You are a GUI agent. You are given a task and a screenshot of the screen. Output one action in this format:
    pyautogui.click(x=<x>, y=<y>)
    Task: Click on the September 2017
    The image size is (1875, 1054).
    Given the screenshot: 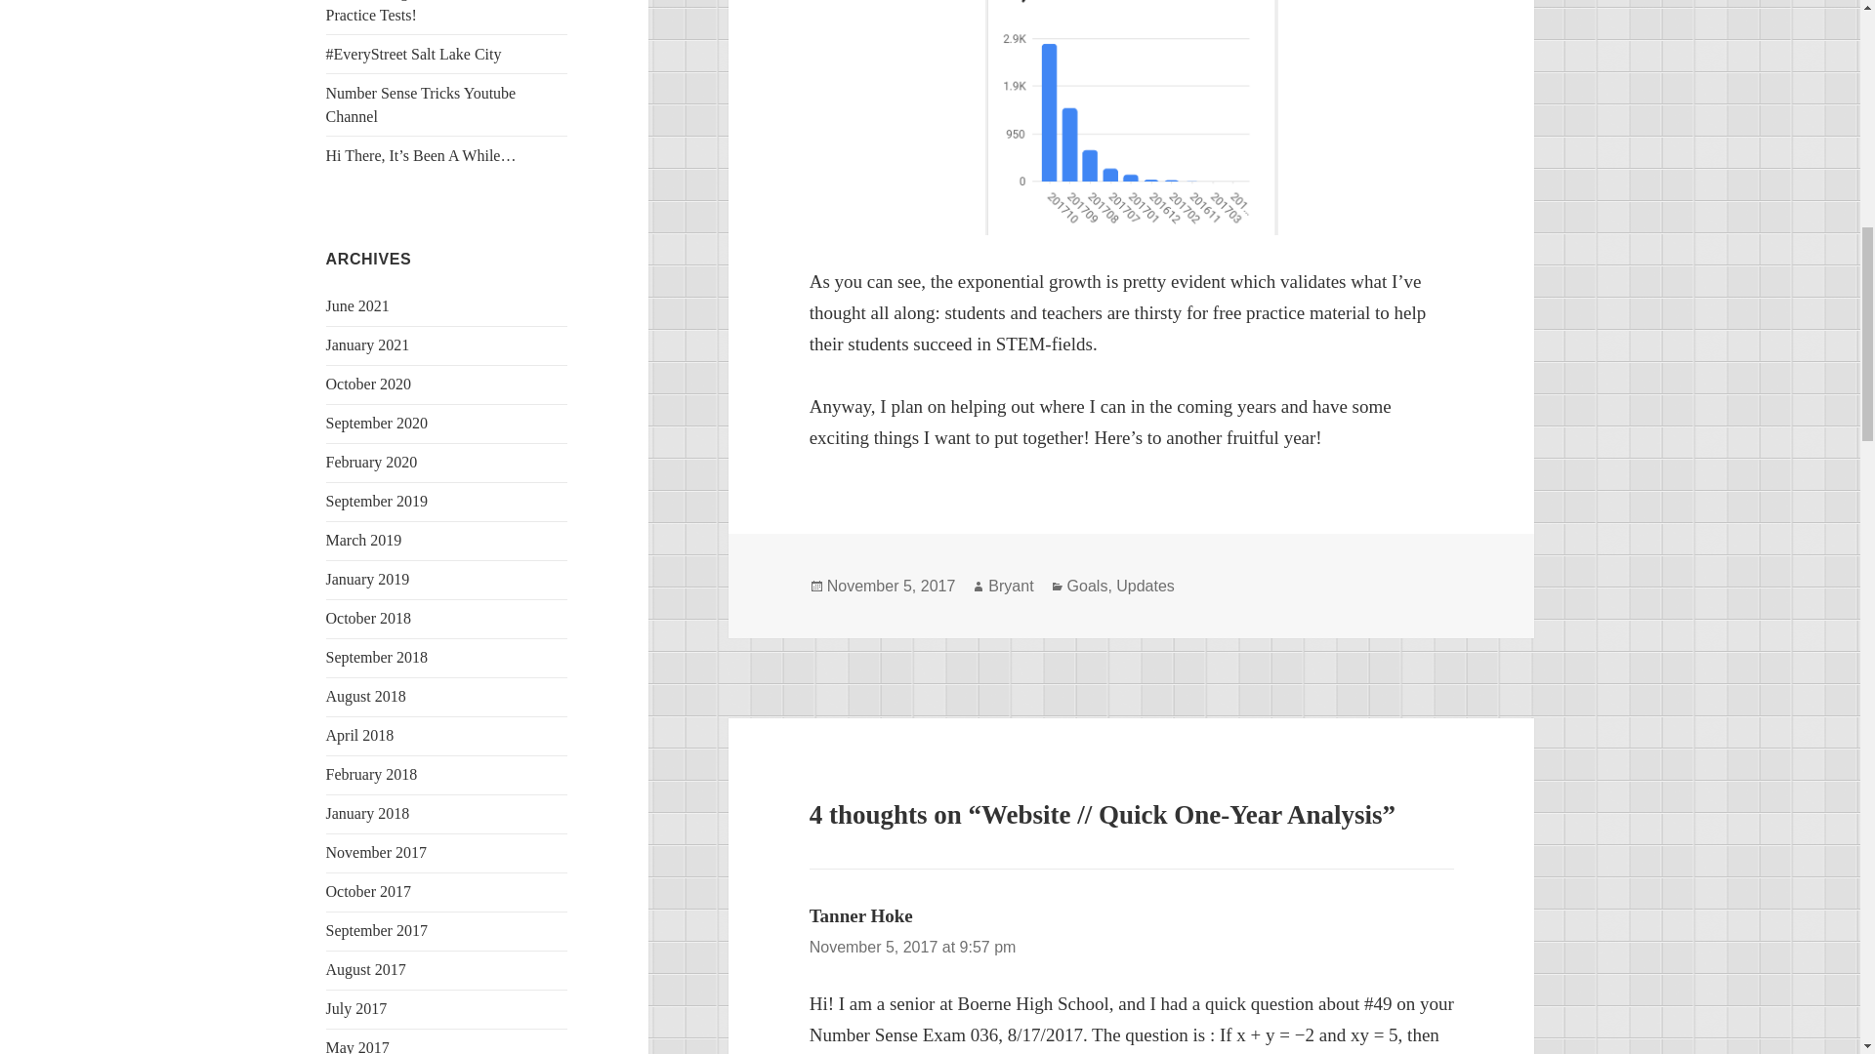 What is the action you would take?
    pyautogui.click(x=377, y=931)
    